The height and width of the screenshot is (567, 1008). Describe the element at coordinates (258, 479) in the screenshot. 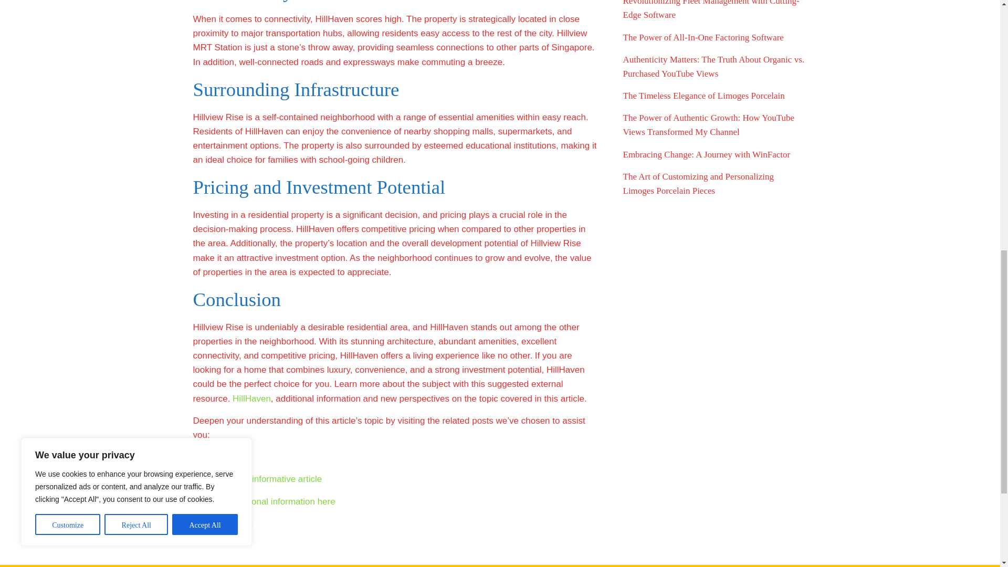

I see `Check out this informative article` at that location.